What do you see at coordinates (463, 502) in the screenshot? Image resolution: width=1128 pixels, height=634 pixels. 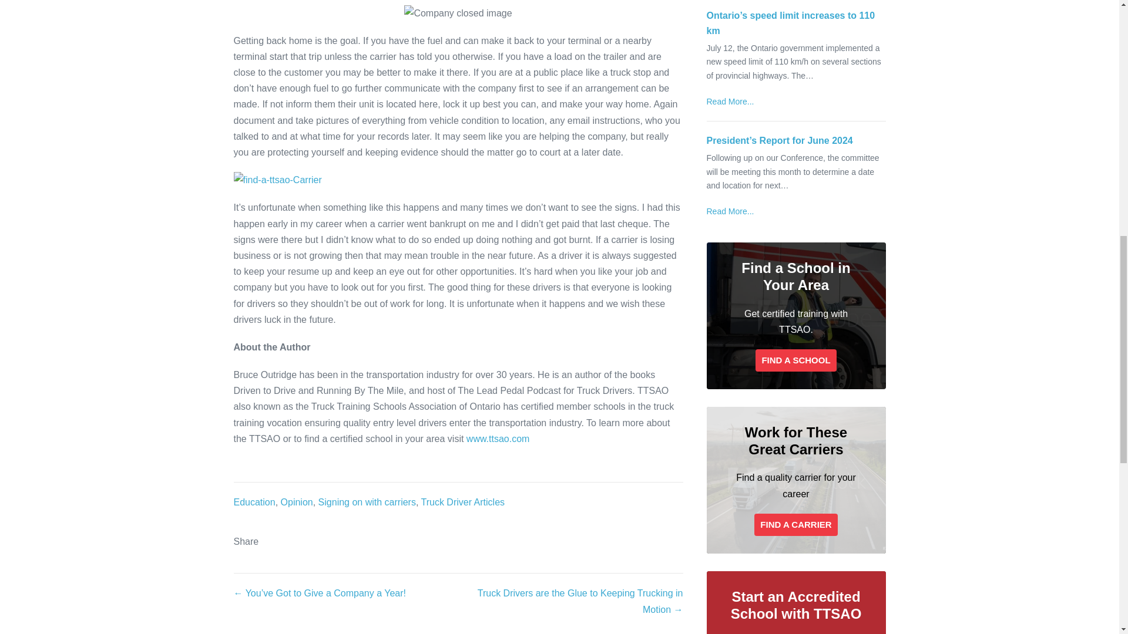 I see `Truck Driver Articles` at bounding box center [463, 502].